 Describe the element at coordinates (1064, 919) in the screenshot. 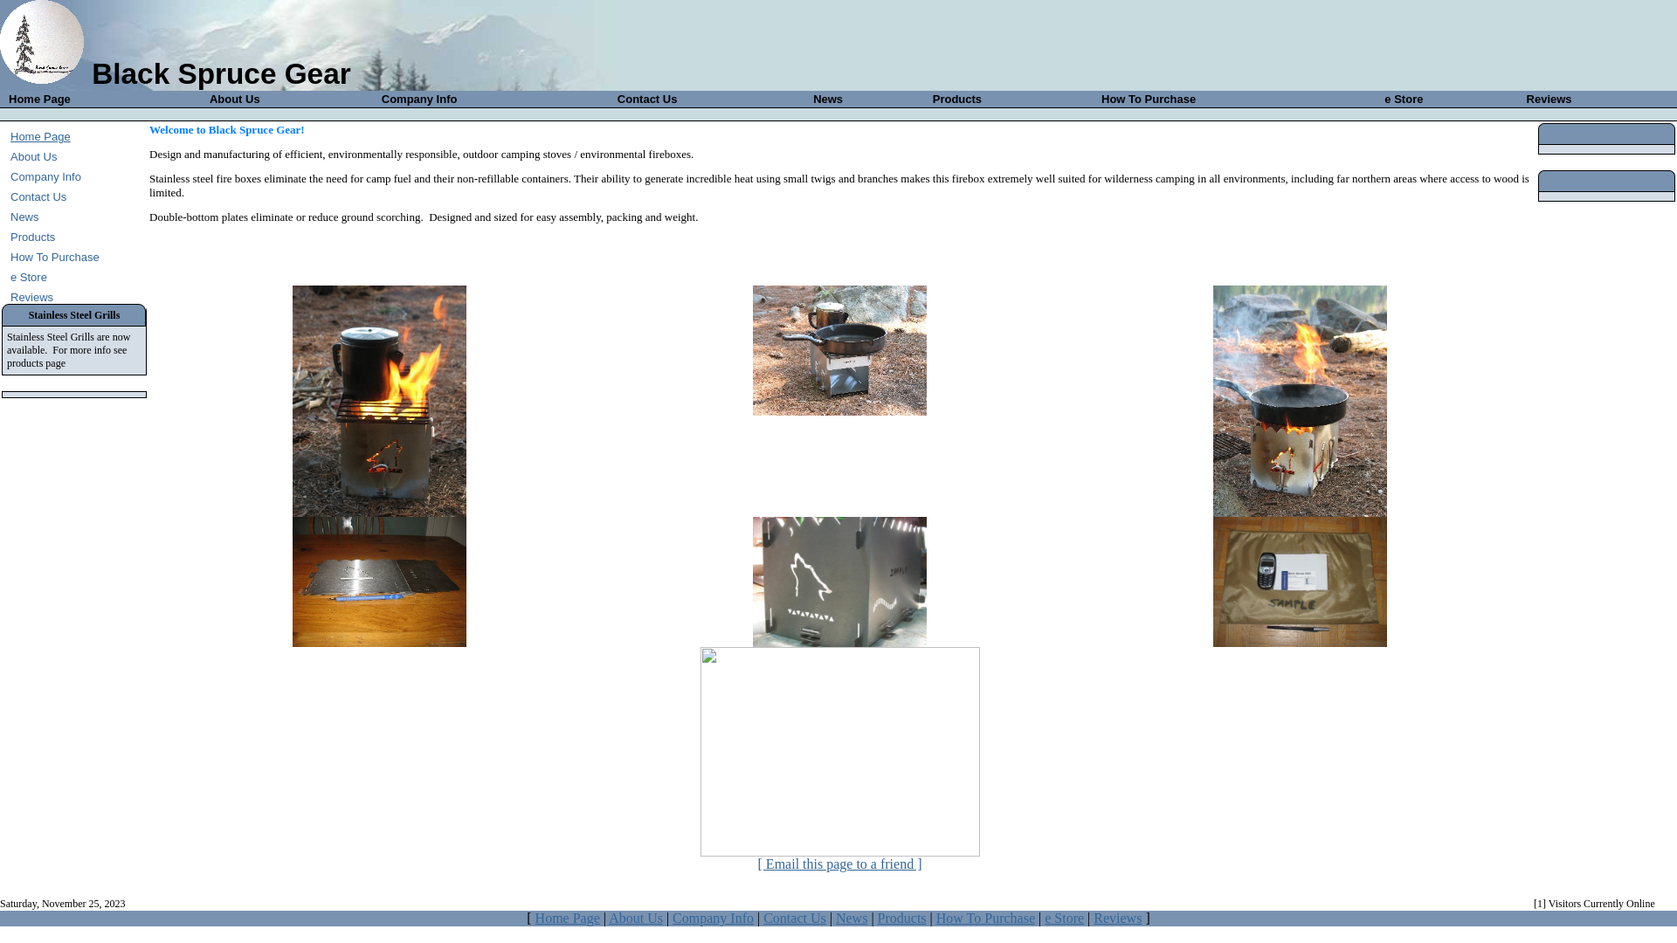

I see `e Store` at that location.